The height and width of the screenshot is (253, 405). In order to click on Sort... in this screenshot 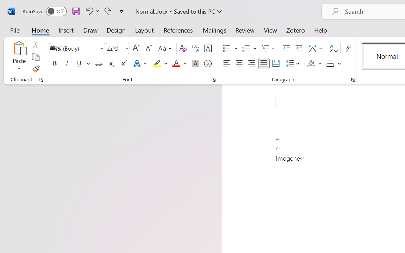, I will do `click(333, 48)`.